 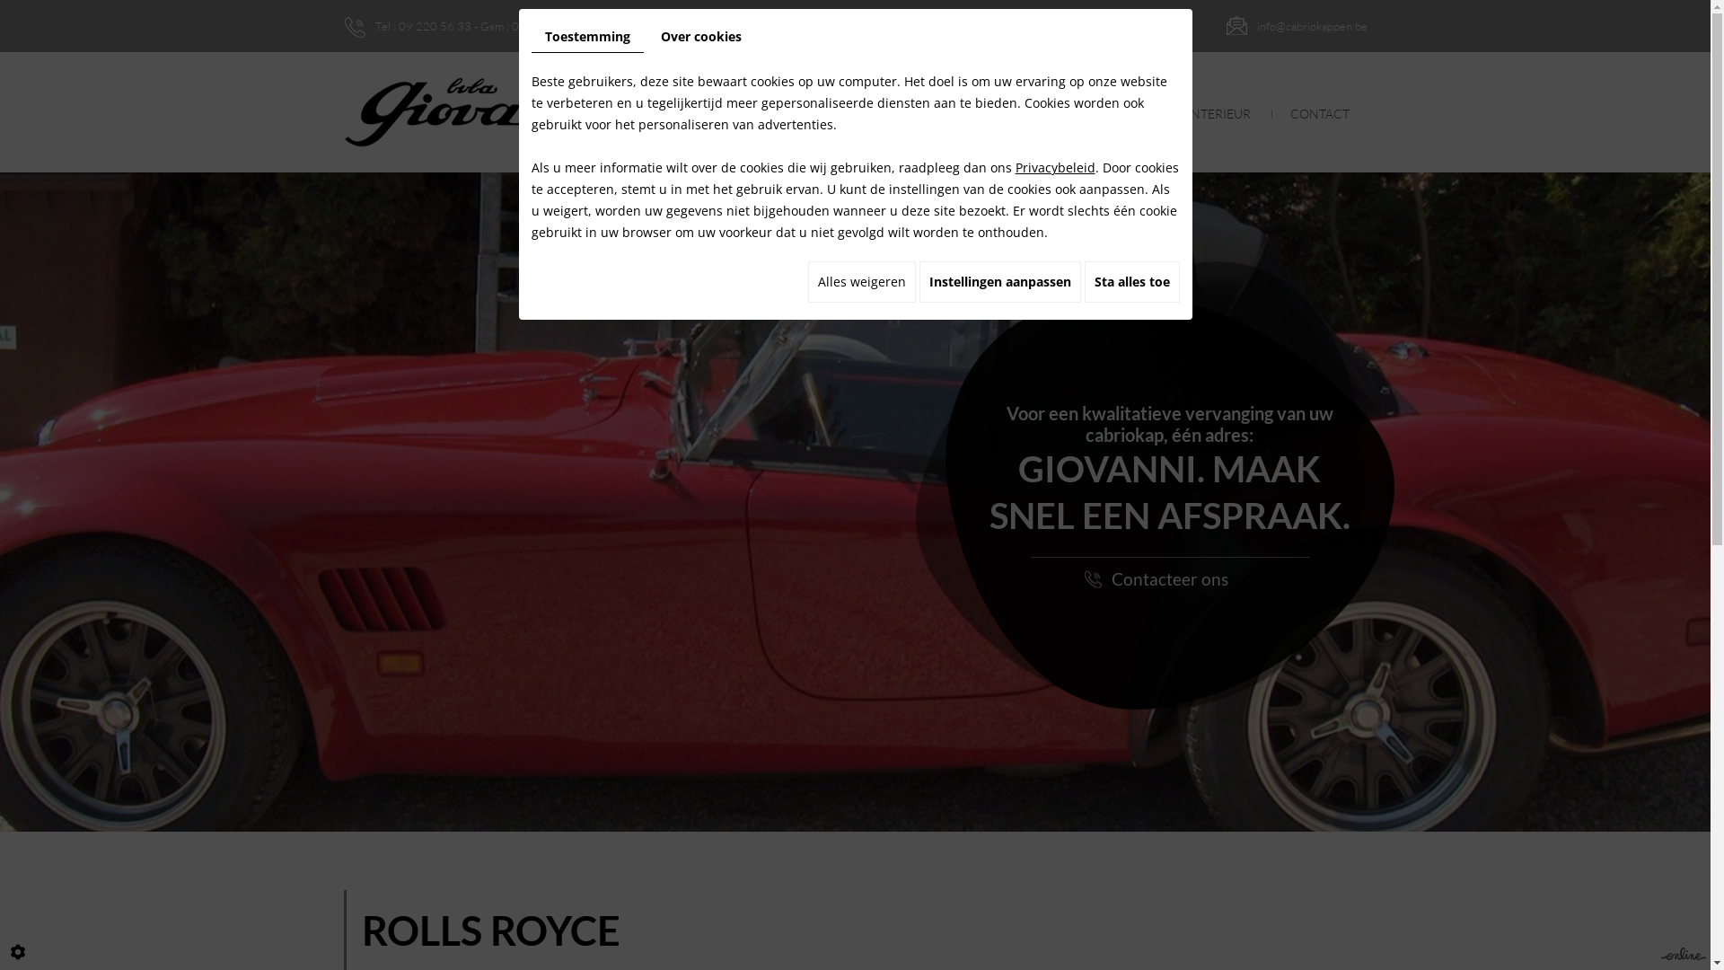 What do you see at coordinates (1132, 282) in the screenshot?
I see `Sta alles toe` at bounding box center [1132, 282].